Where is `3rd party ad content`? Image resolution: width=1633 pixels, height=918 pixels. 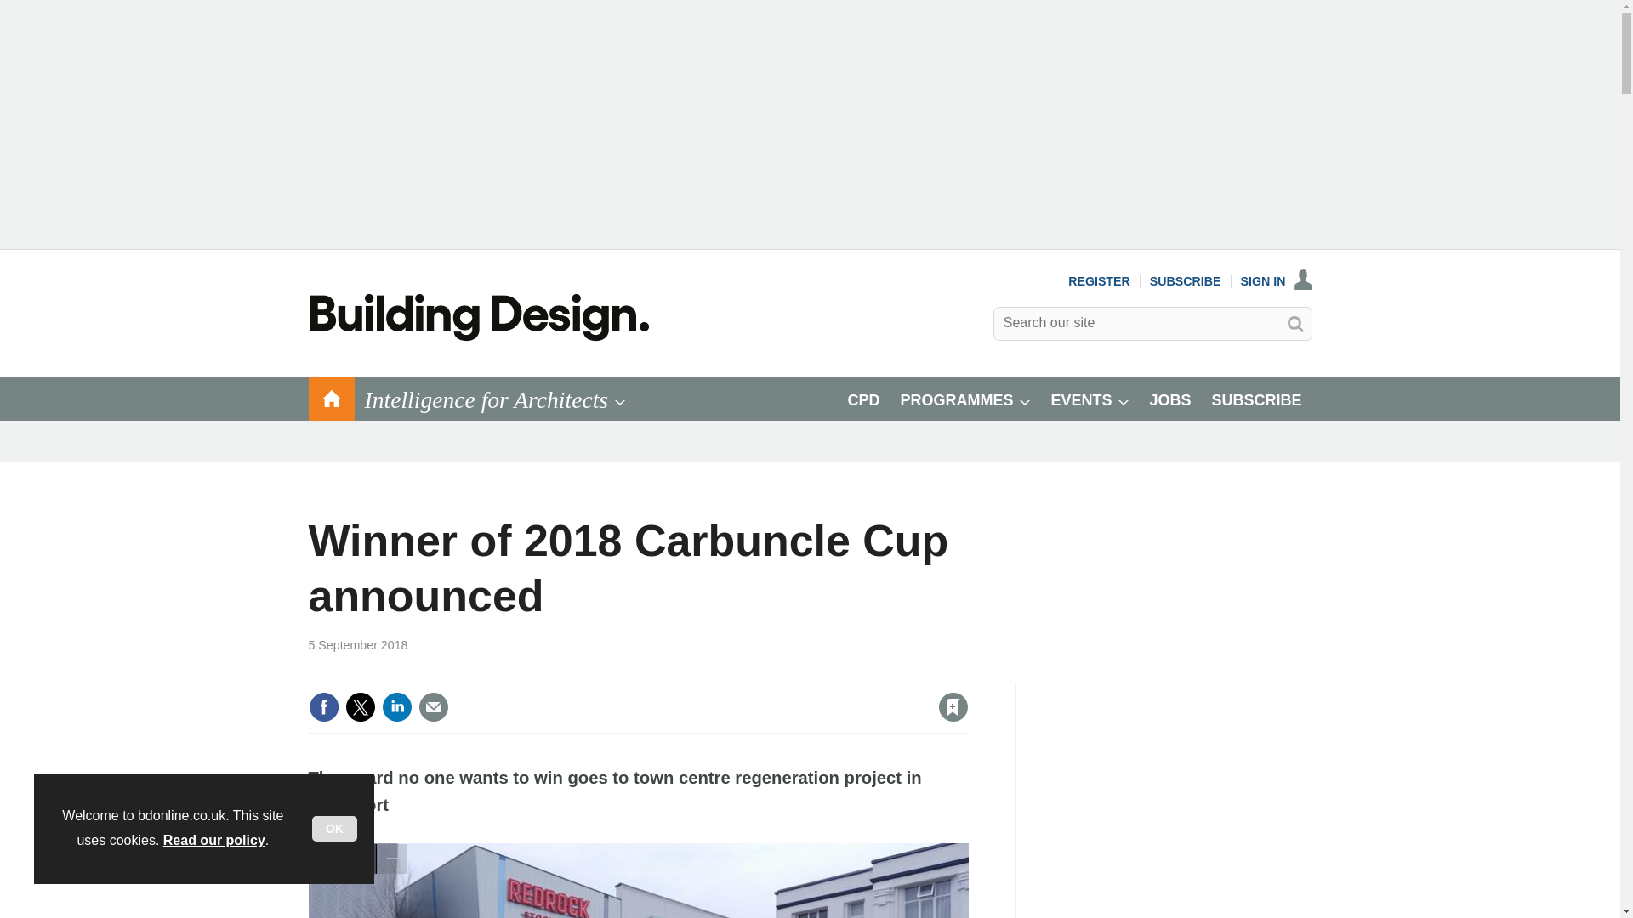
3rd party ad content is located at coordinates (1184, 789).